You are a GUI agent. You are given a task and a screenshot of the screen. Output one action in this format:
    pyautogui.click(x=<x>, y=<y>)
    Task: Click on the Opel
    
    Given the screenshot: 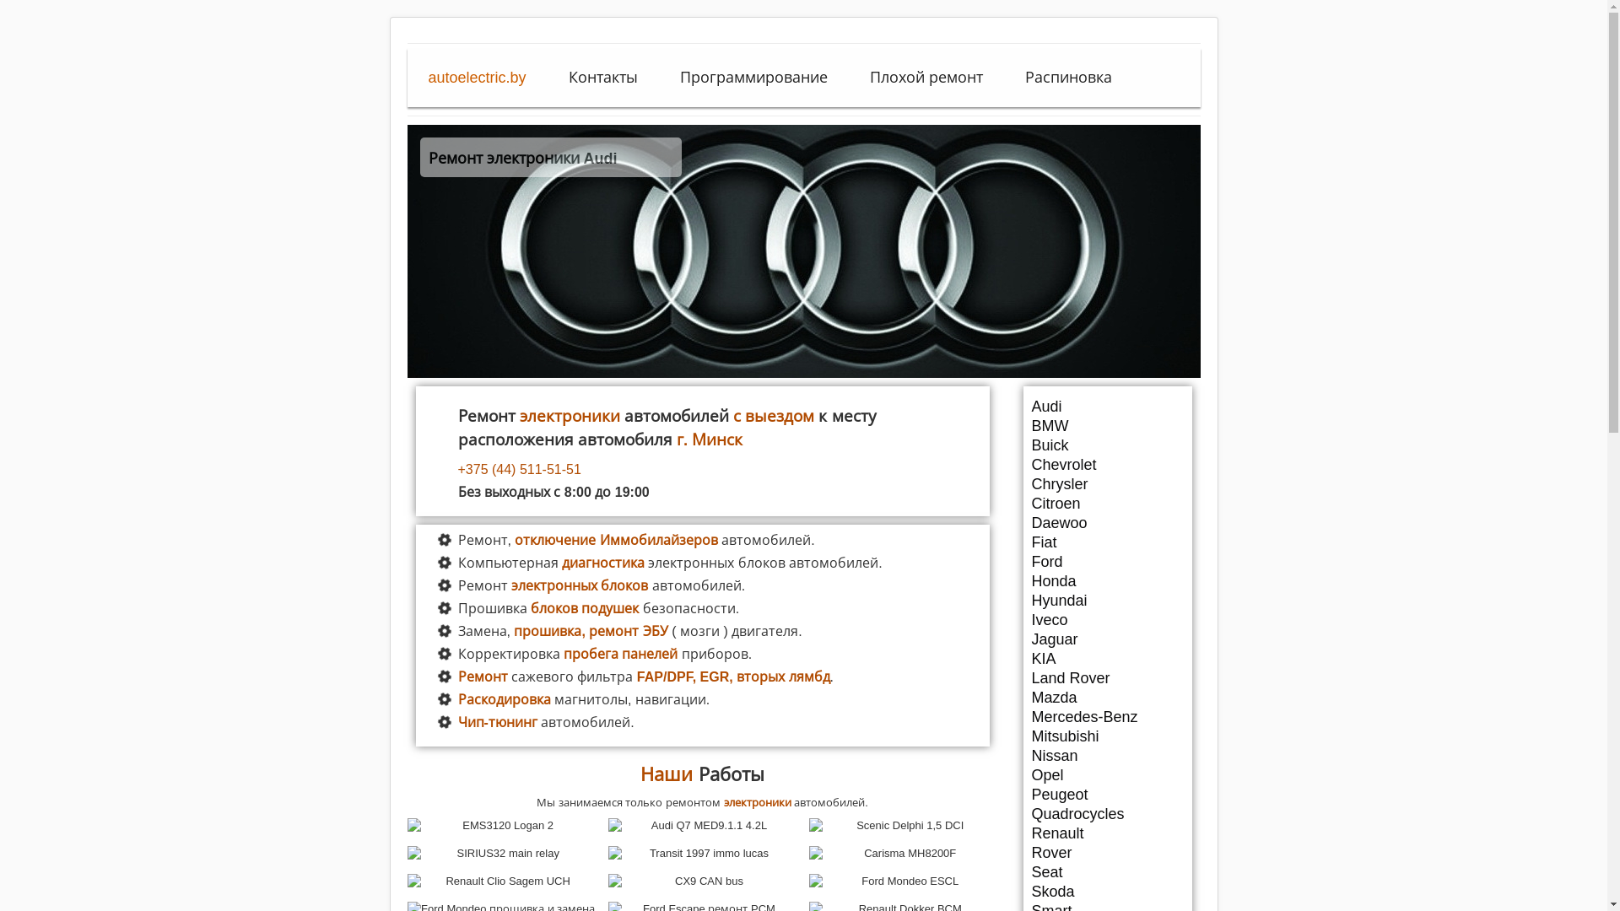 What is the action you would take?
    pyautogui.click(x=1107, y=775)
    